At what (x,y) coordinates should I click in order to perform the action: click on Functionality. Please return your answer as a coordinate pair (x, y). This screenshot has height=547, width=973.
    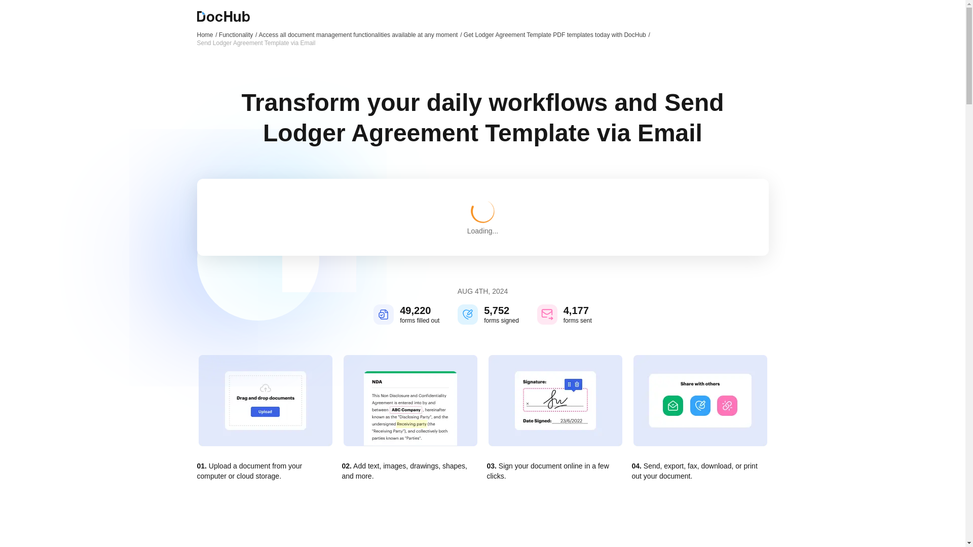
    Looking at the image, I should click on (238, 34).